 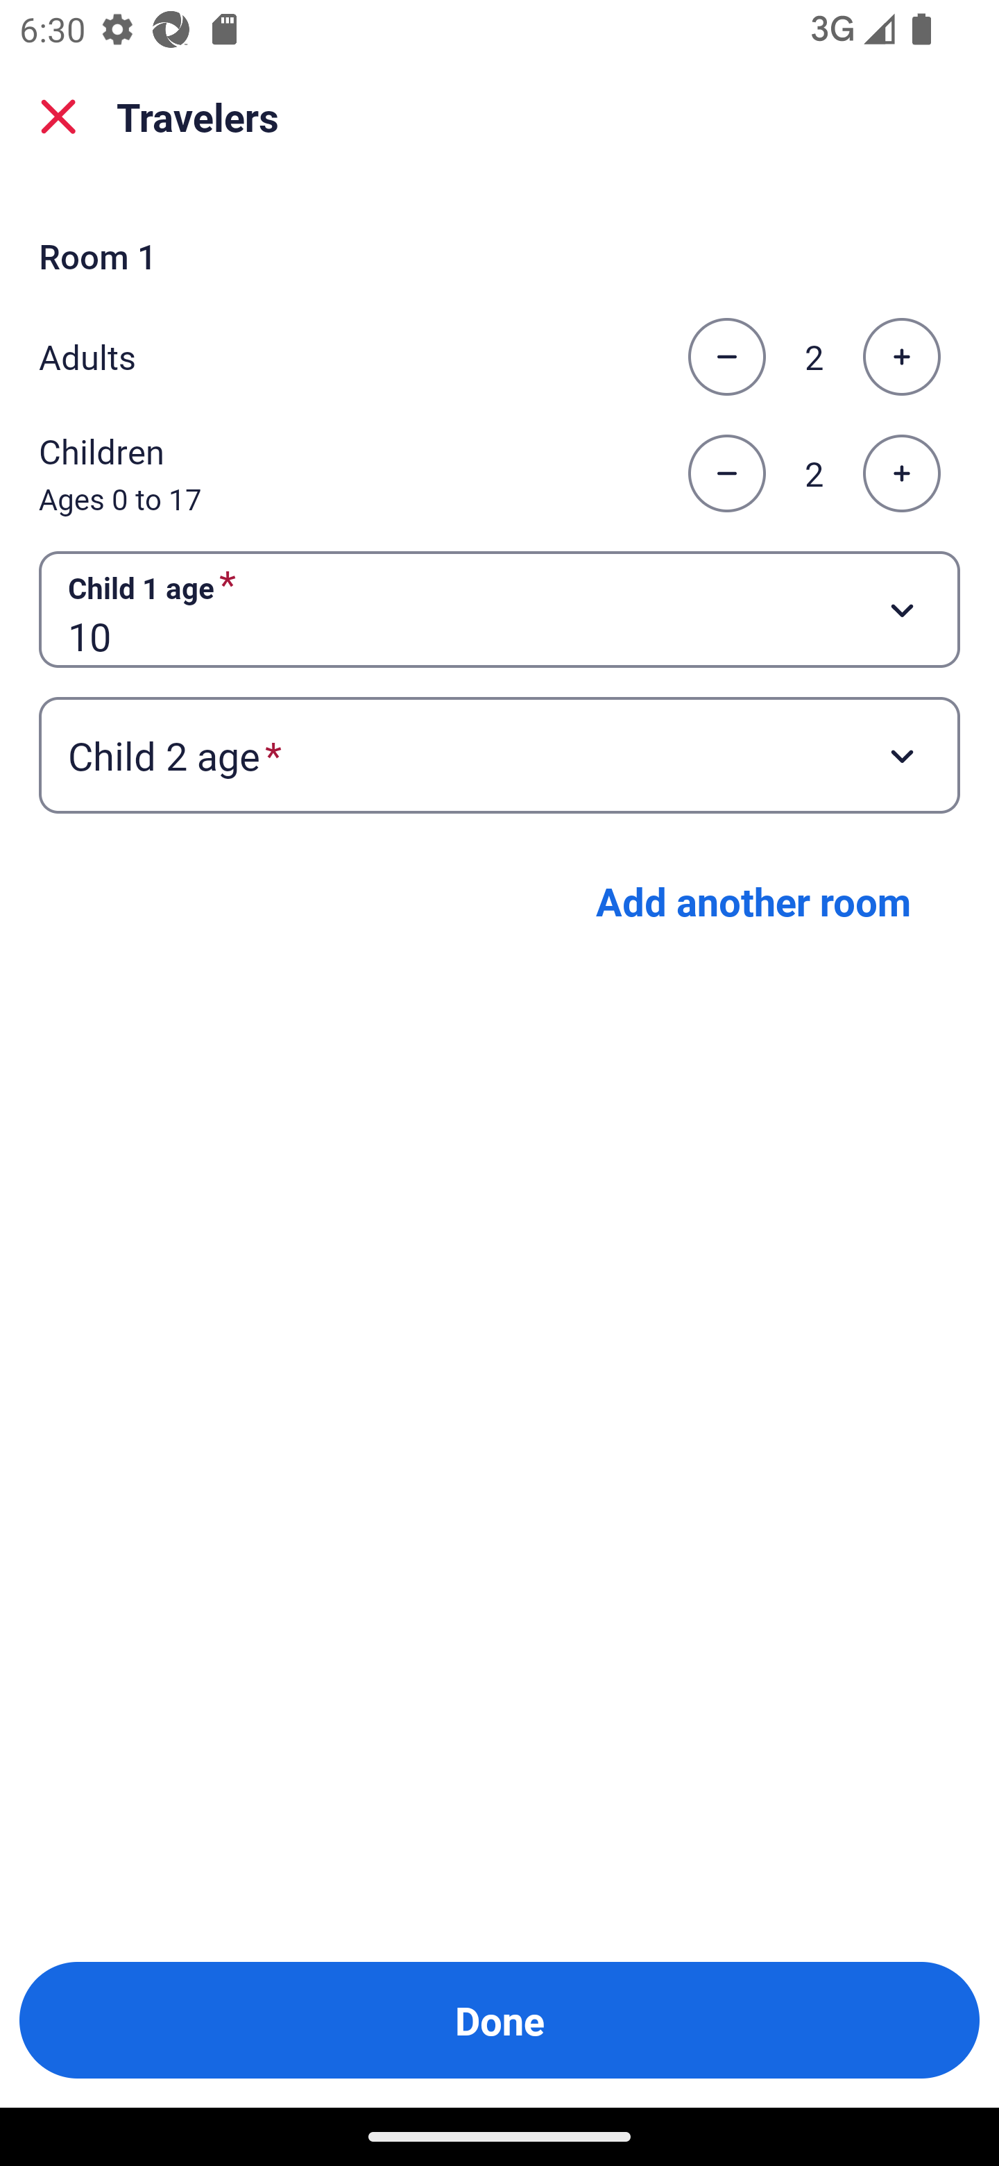 I want to click on Increase the number of children, so click(x=901, y=474).